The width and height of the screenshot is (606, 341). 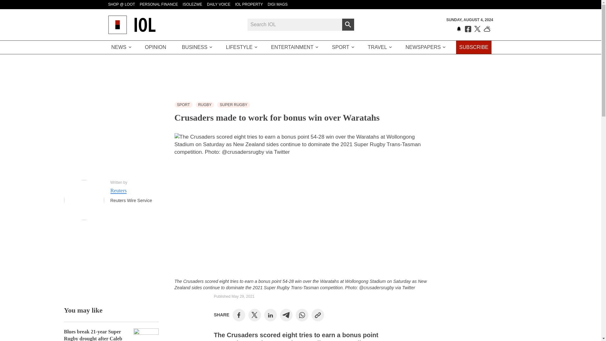 I want to click on Share on Telegram, so click(x=286, y=315).